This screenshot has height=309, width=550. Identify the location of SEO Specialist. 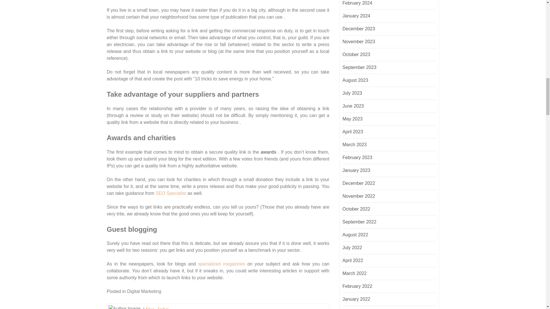
(171, 193).